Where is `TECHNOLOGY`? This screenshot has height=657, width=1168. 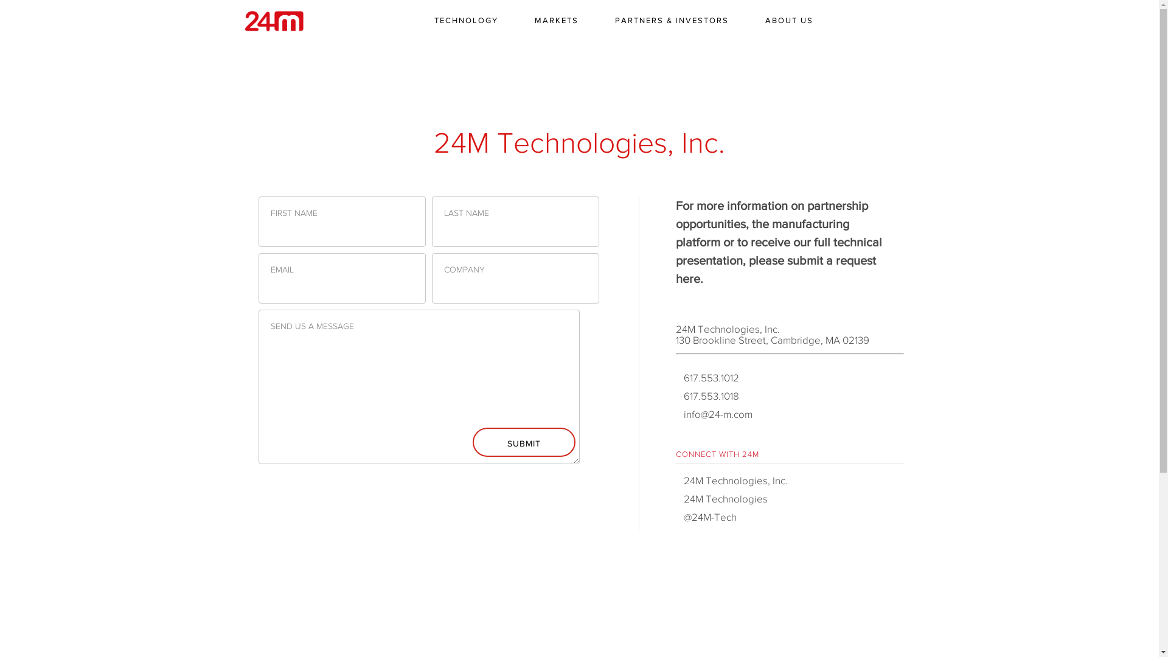 TECHNOLOGY is located at coordinates (466, 21).